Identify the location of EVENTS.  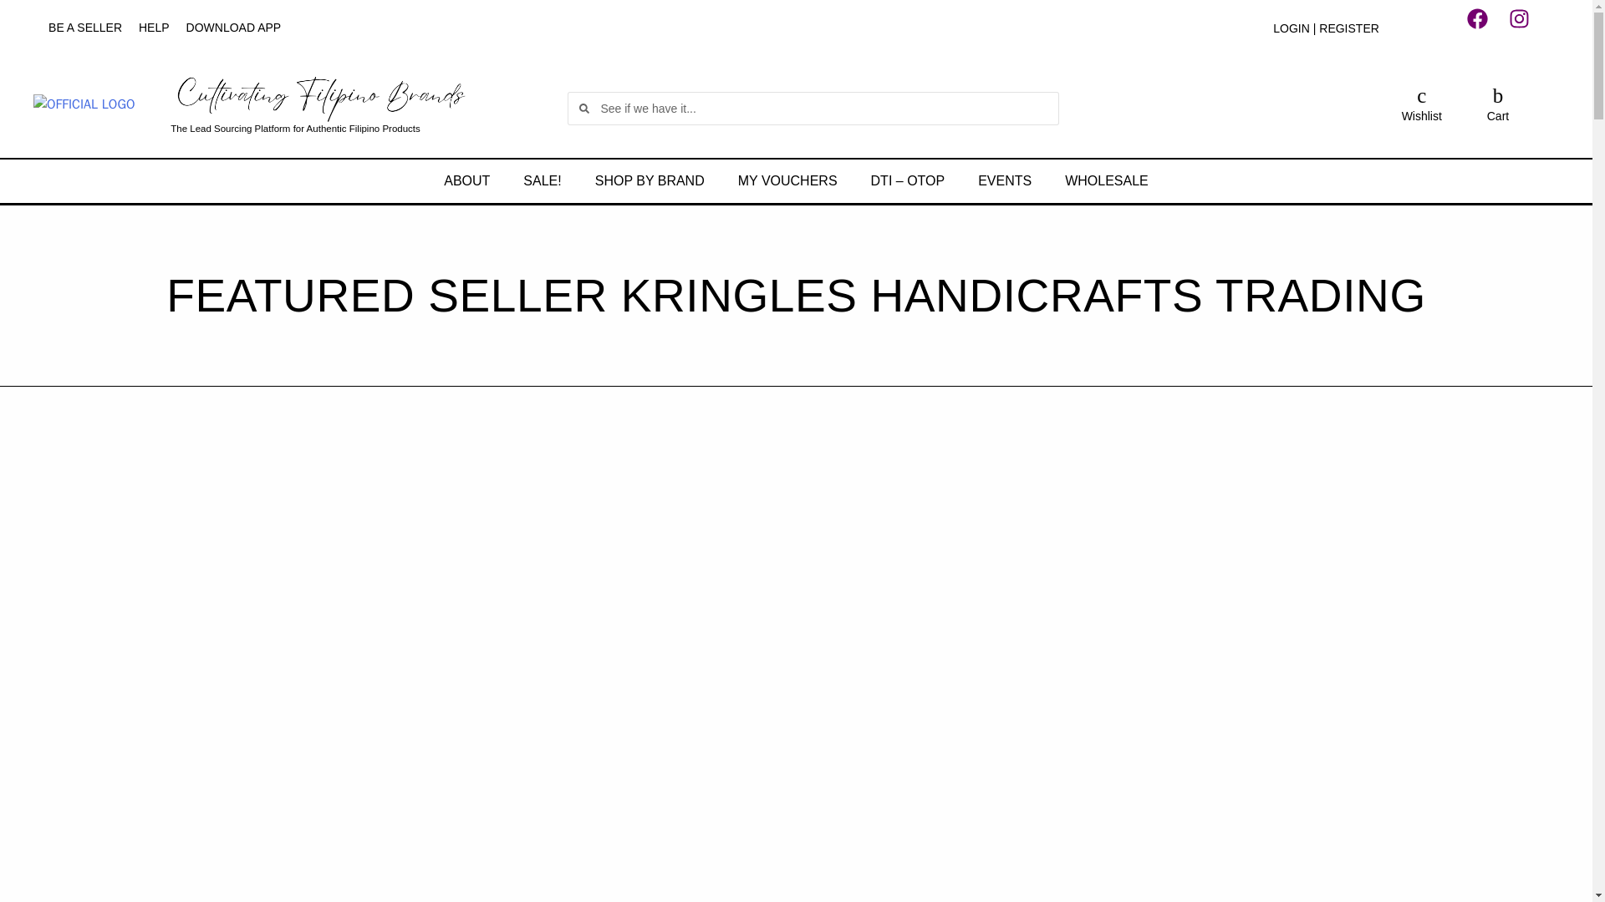
(1005, 180).